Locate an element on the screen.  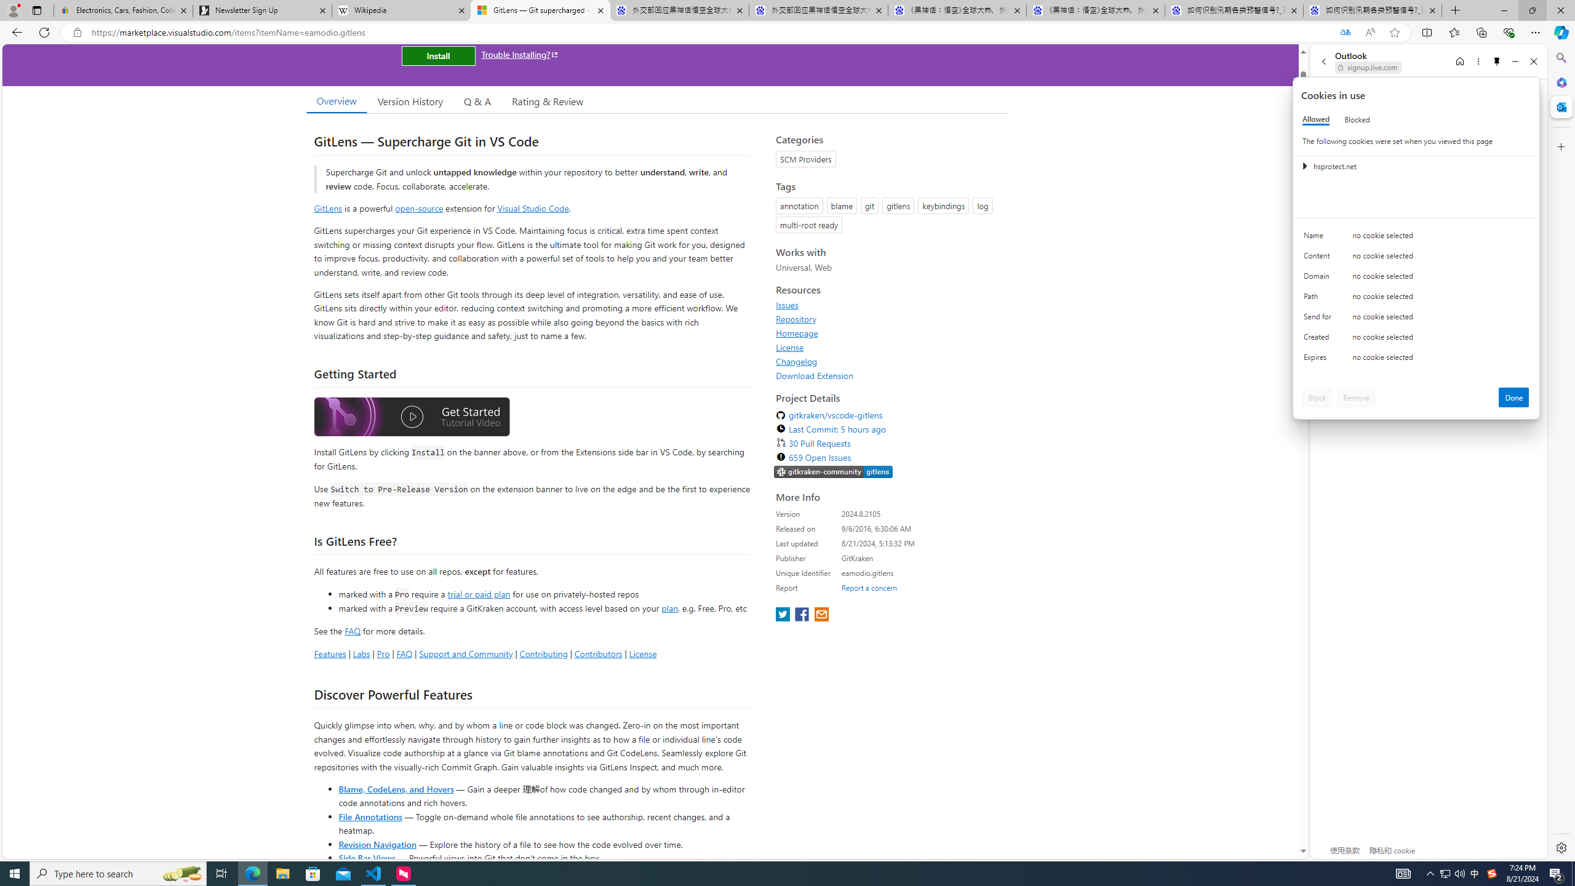
Watch the GitLens Getting Started video is located at coordinates (412, 417).